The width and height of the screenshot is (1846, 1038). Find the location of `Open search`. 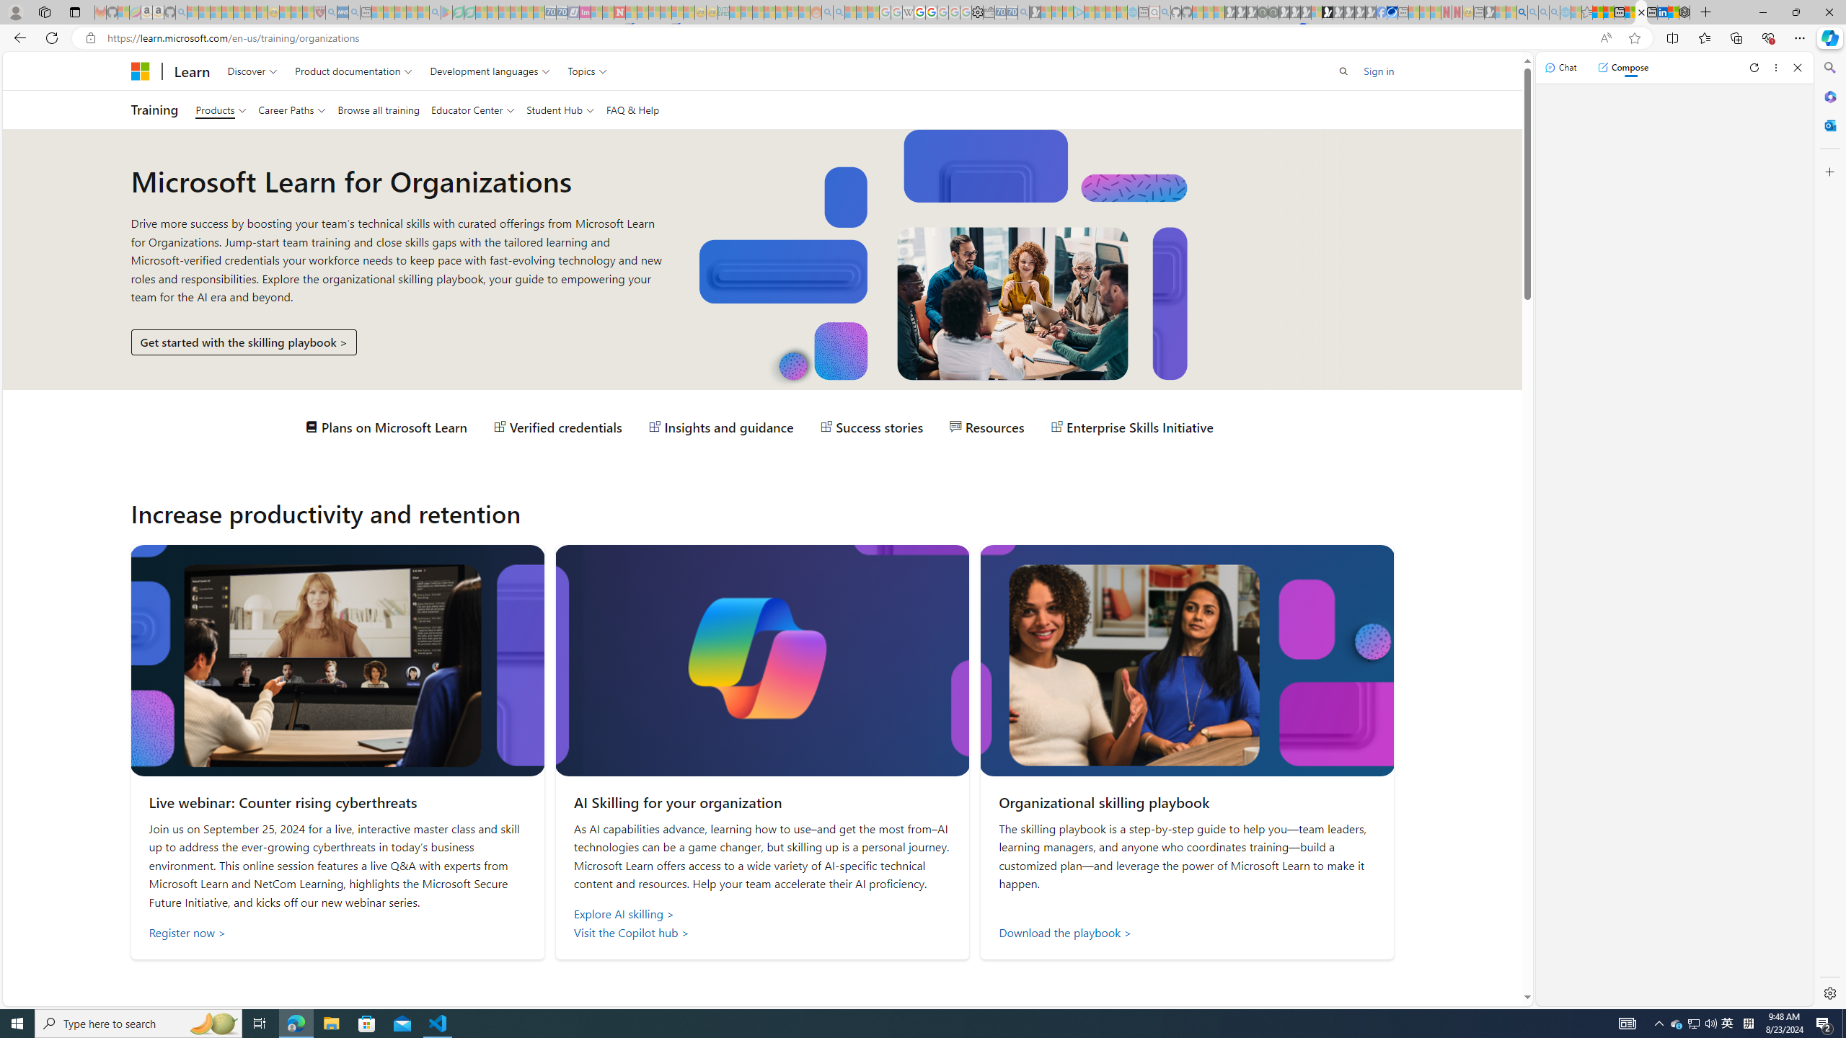

Open search is located at coordinates (1344, 71).